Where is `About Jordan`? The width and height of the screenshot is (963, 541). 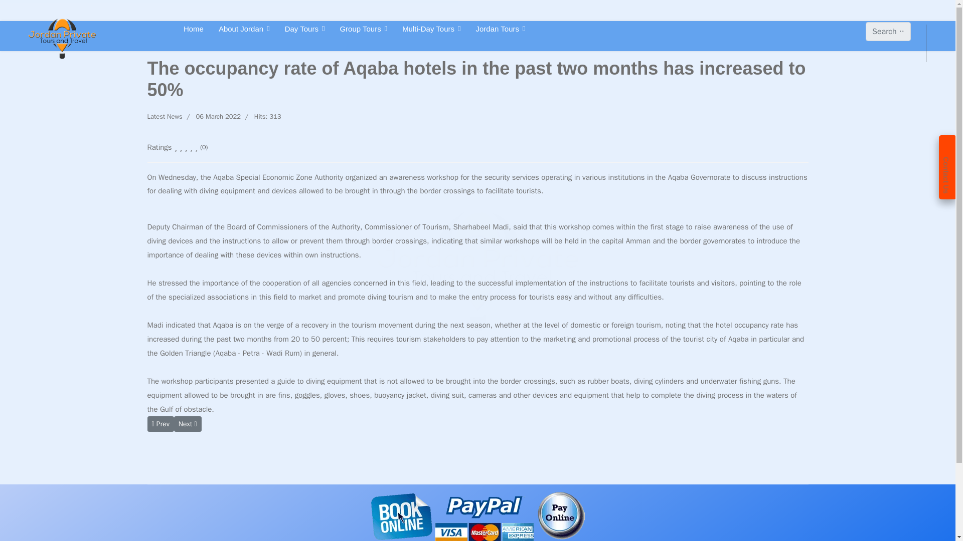 About Jordan is located at coordinates (244, 28).